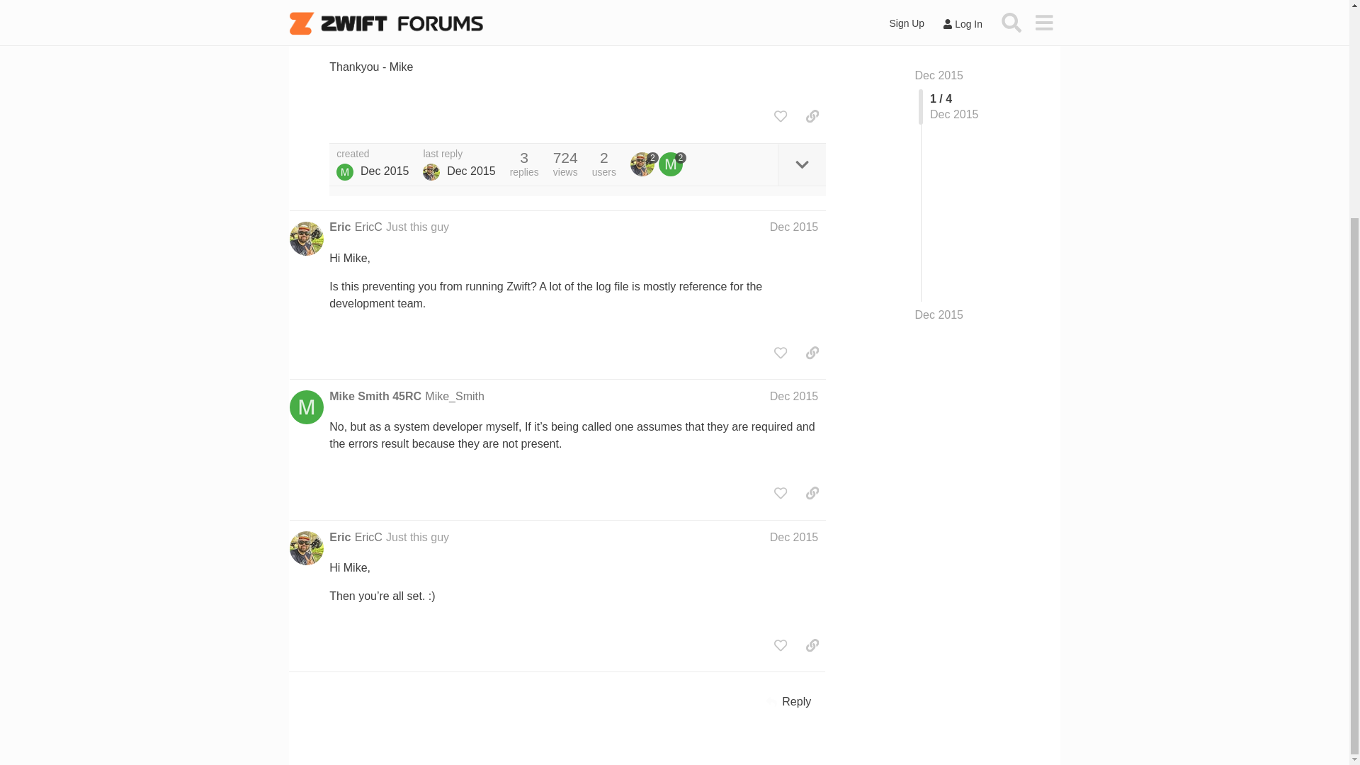 The height and width of the screenshot is (765, 1360). Describe the element at coordinates (939, 62) in the screenshot. I see `Jump to the last post` at that location.